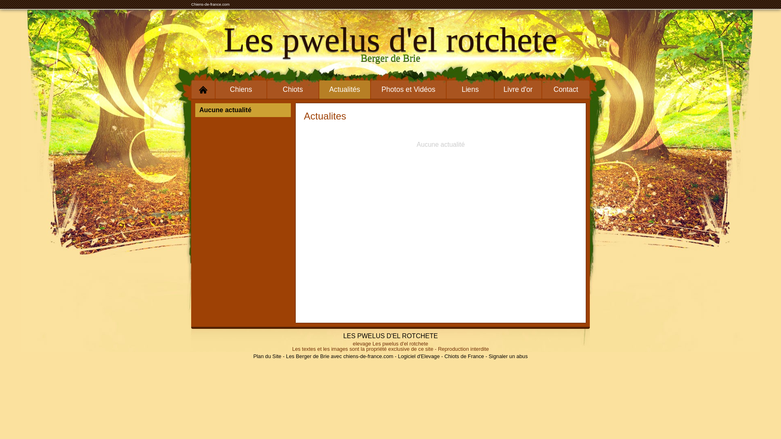 This screenshot has height=439, width=781. I want to click on Logiciel d'Elevage, so click(419, 356).